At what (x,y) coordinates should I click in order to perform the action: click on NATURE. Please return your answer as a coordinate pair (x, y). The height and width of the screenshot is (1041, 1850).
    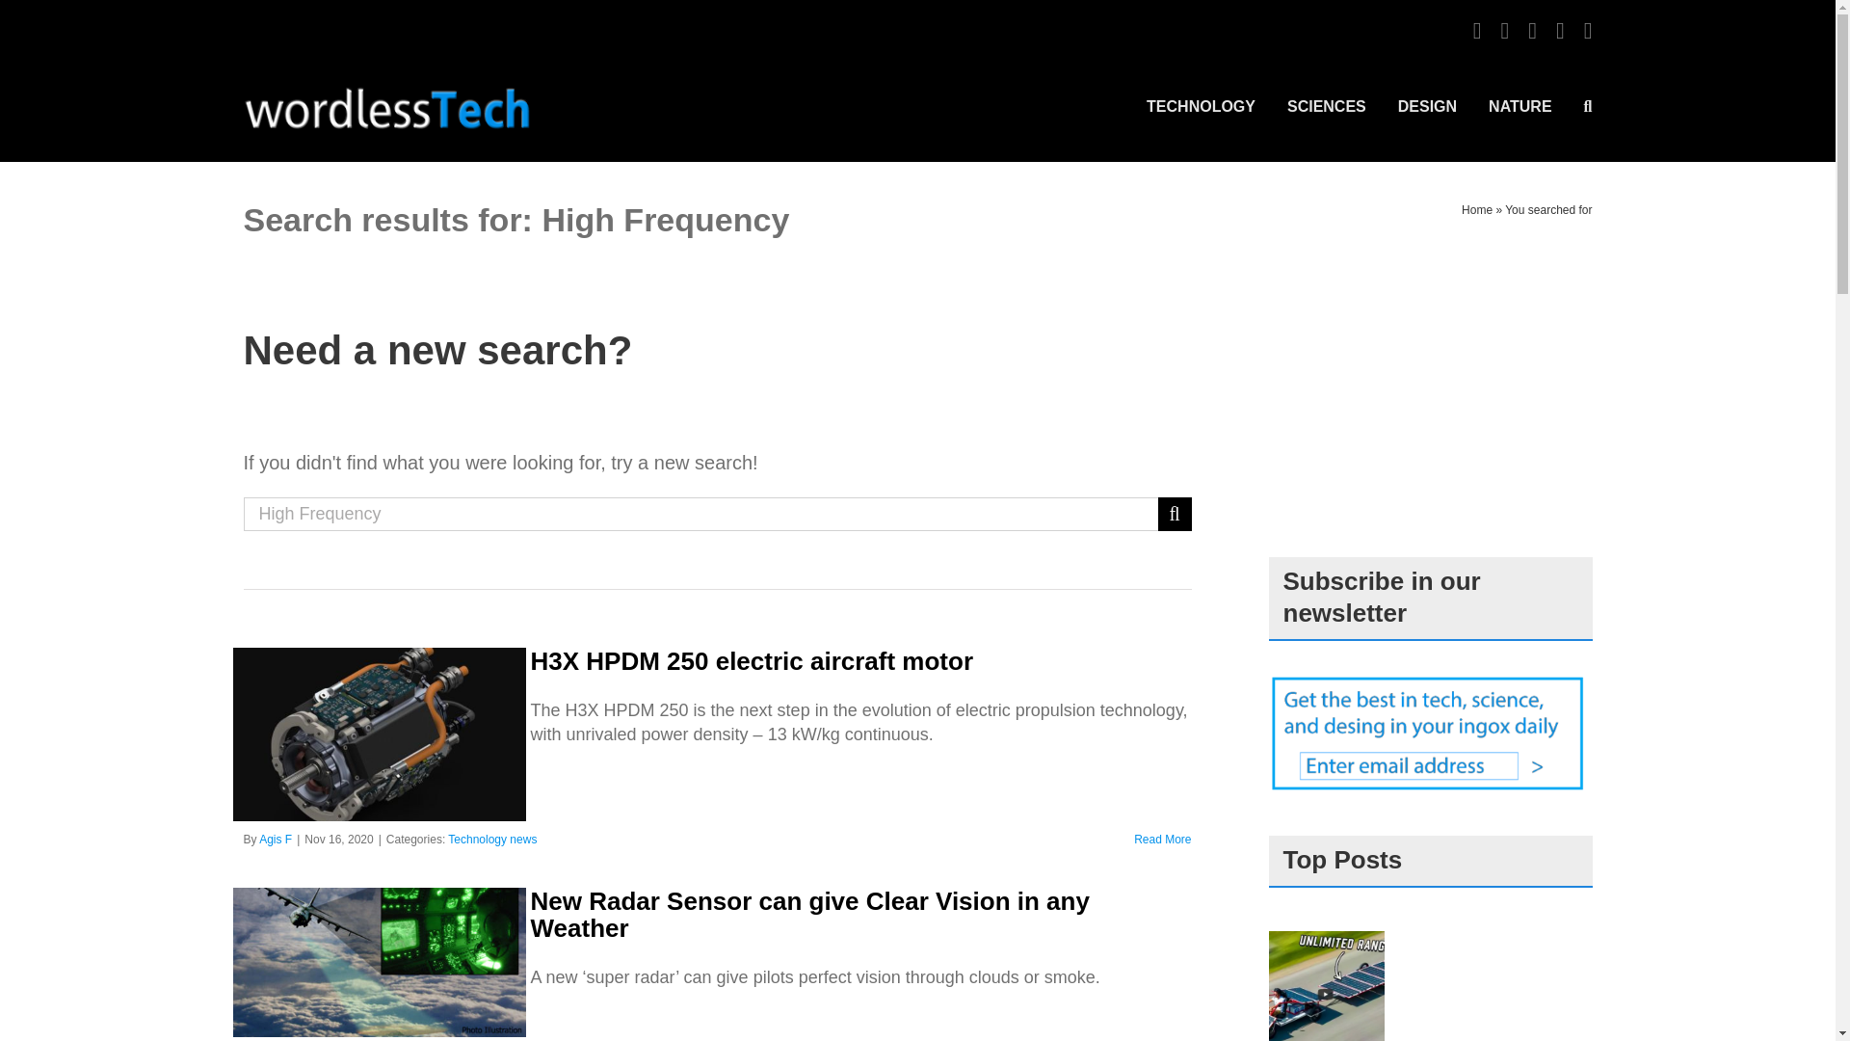
    Looking at the image, I should click on (1520, 106).